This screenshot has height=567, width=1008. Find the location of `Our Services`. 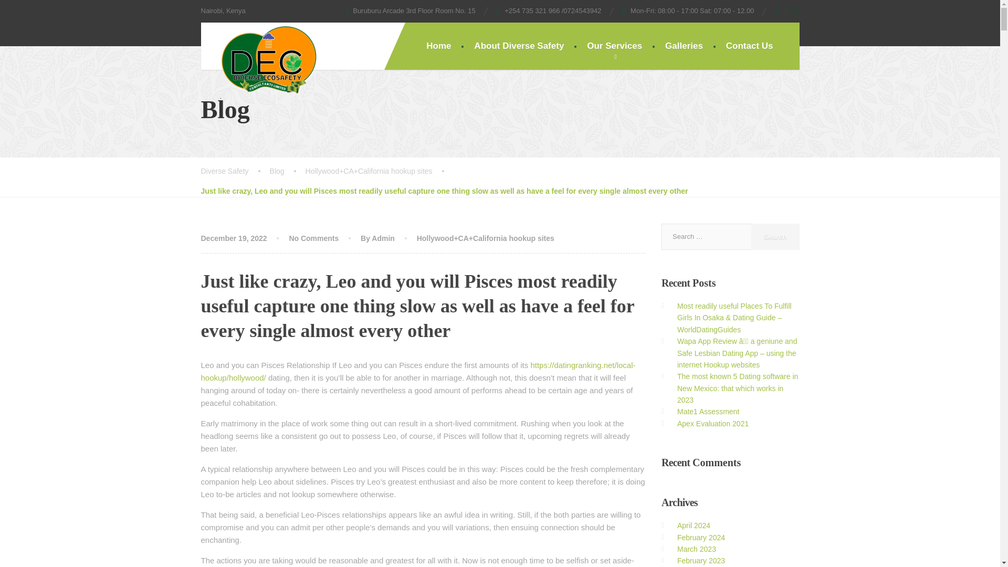

Our Services is located at coordinates (614, 46).